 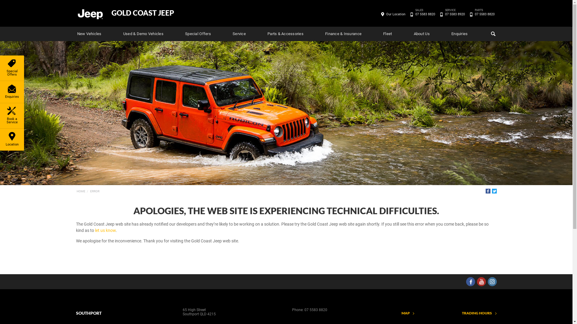 What do you see at coordinates (481, 282) in the screenshot?
I see `Visit our YouTube Channel` at bounding box center [481, 282].